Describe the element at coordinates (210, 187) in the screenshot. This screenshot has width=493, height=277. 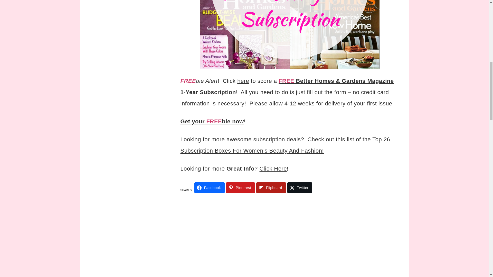
I see `Share on Facebook` at that location.